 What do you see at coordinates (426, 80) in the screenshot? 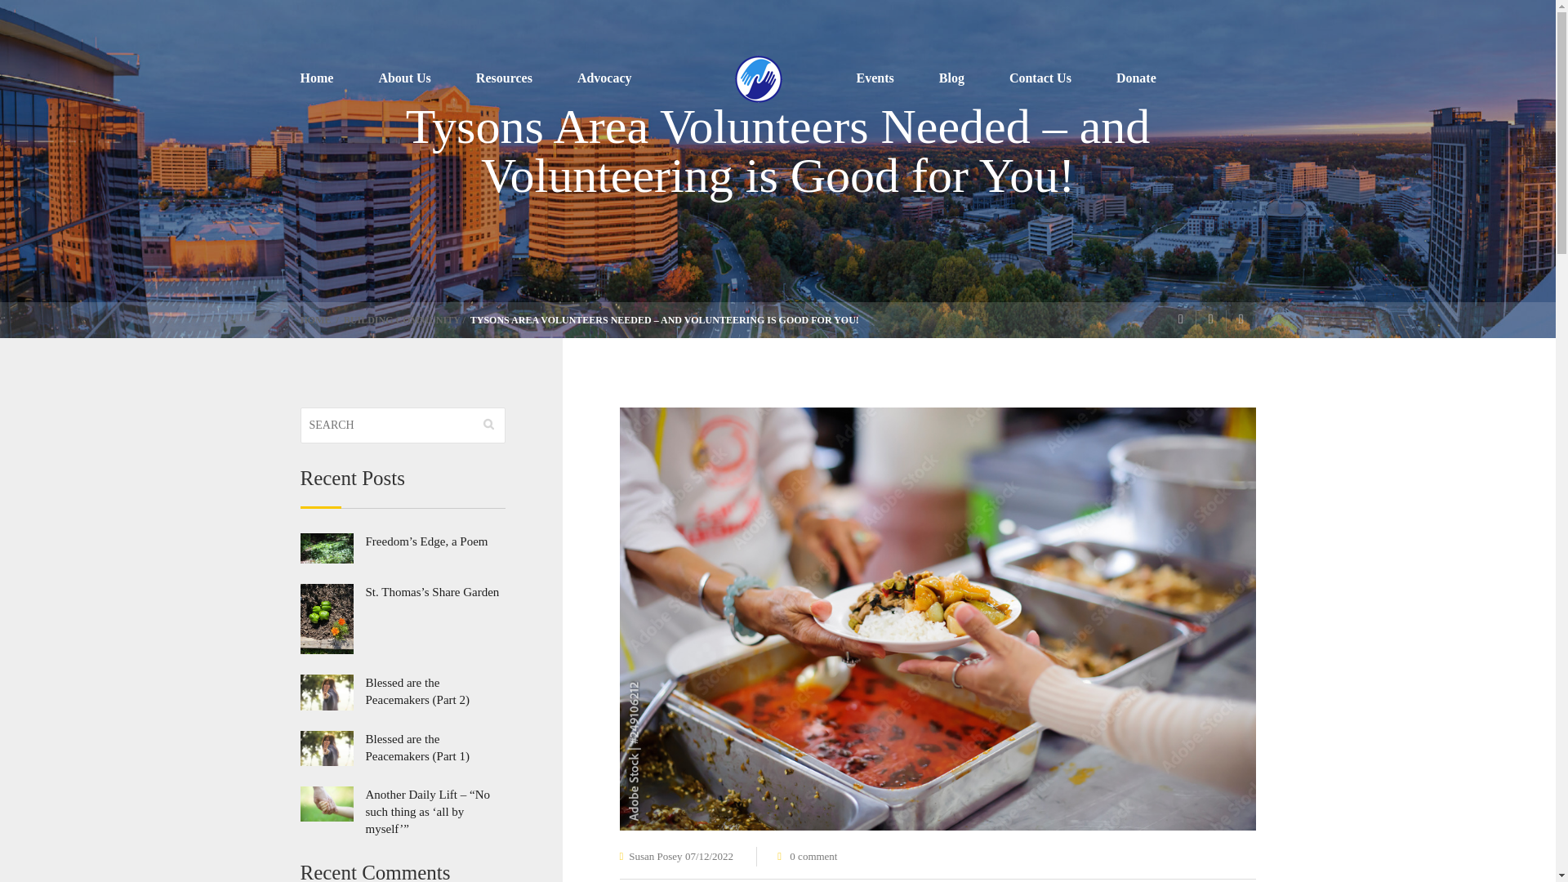
I see `About Us` at bounding box center [426, 80].